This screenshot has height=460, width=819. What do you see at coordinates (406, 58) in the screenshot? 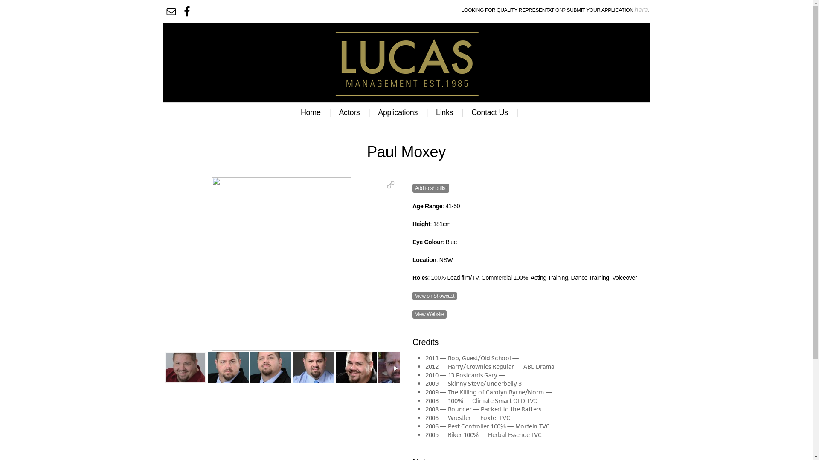
I see `Lucas Management` at bounding box center [406, 58].